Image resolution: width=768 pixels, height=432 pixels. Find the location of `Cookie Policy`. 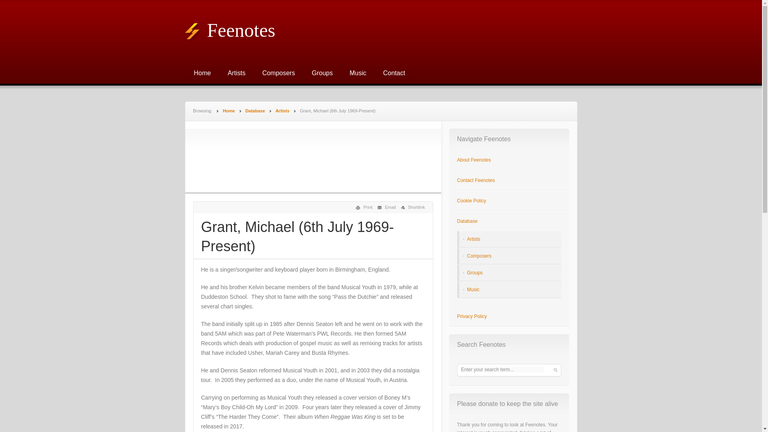

Cookie Policy is located at coordinates (471, 200).